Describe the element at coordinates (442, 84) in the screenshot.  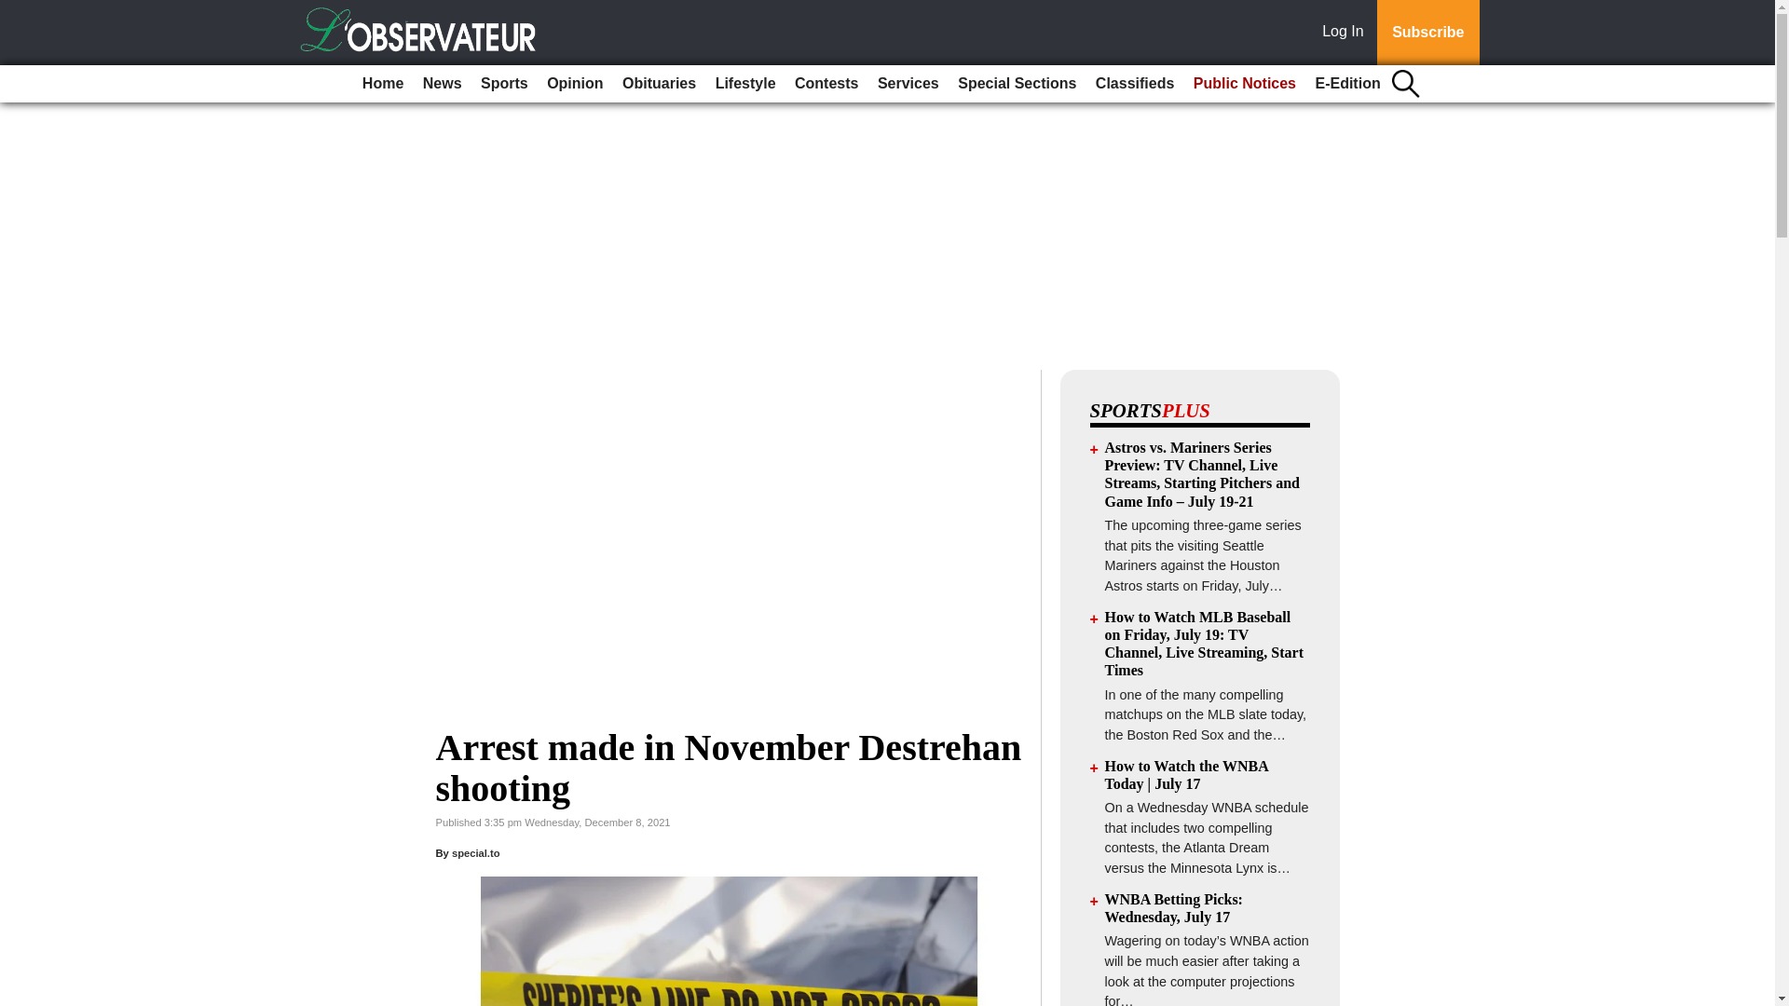
I see `News` at that location.